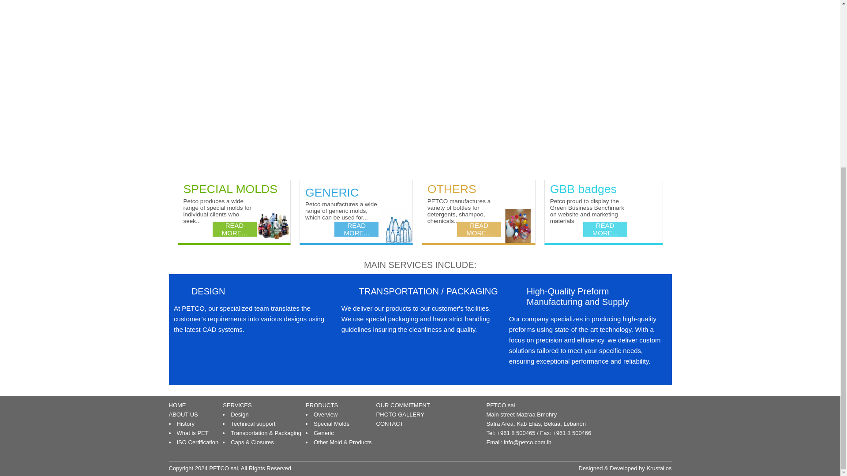 Image resolution: width=847 pixels, height=476 pixels. I want to click on READ MORE..., so click(479, 229).